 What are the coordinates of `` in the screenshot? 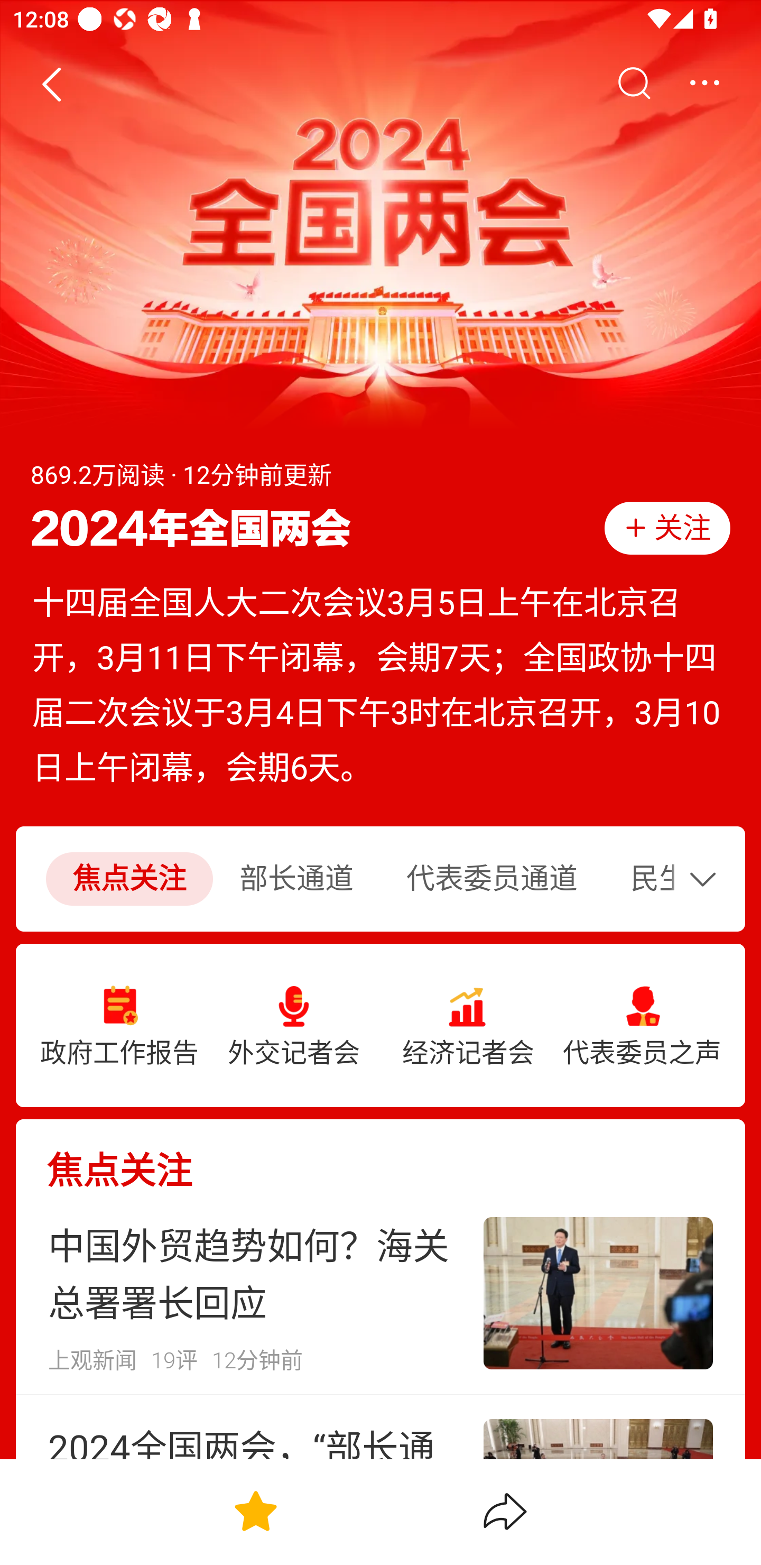 It's located at (707, 879).